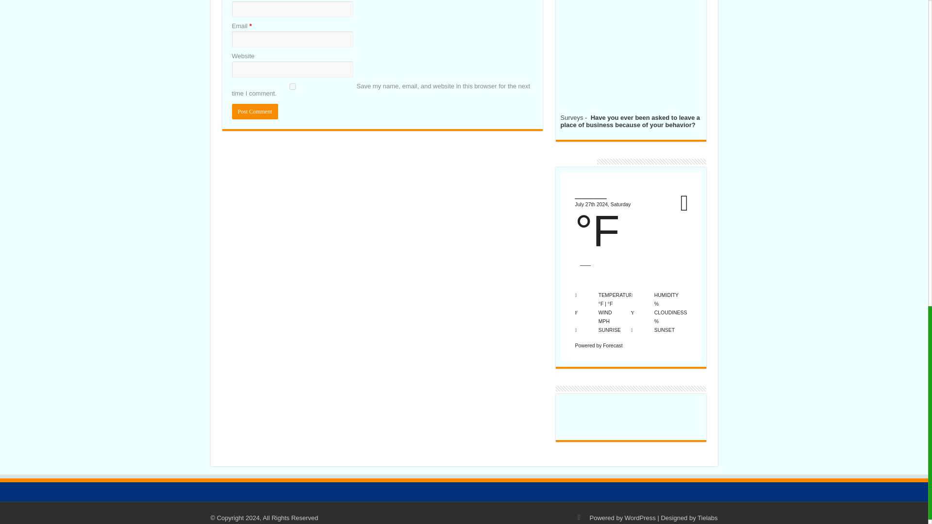 The image size is (932, 524). I want to click on yes, so click(292, 86).